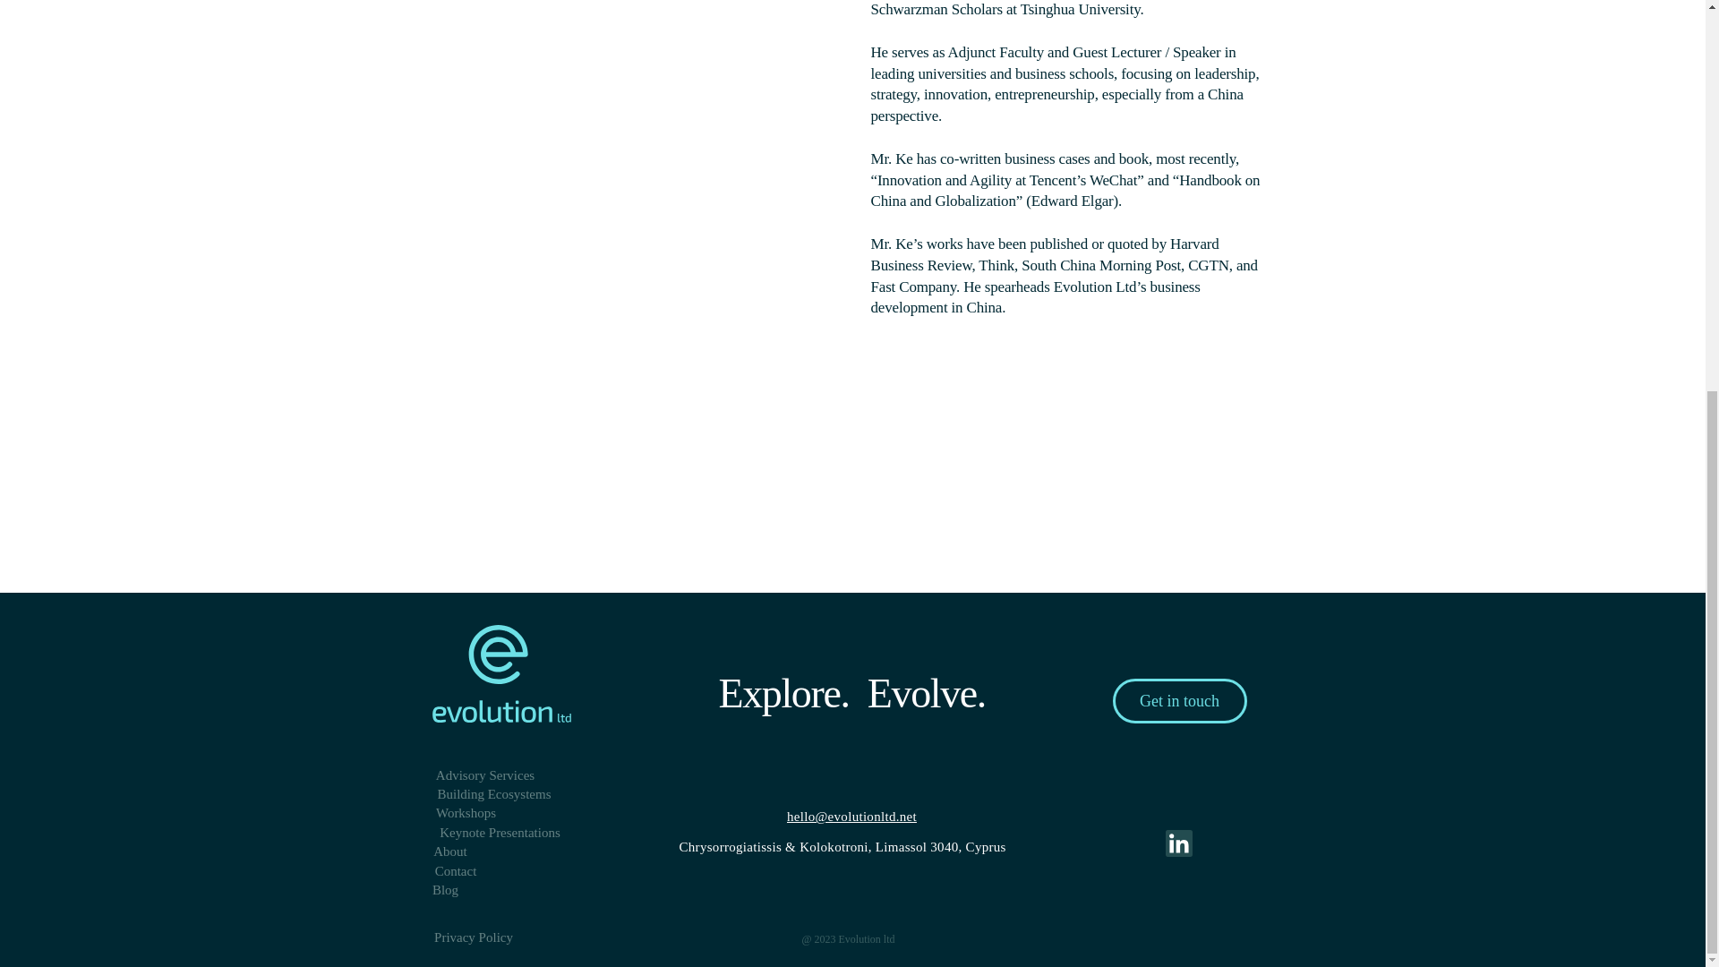  What do you see at coordinates (449, 851) in the screenshot?
I see `About` at bounding box center [449, 851].